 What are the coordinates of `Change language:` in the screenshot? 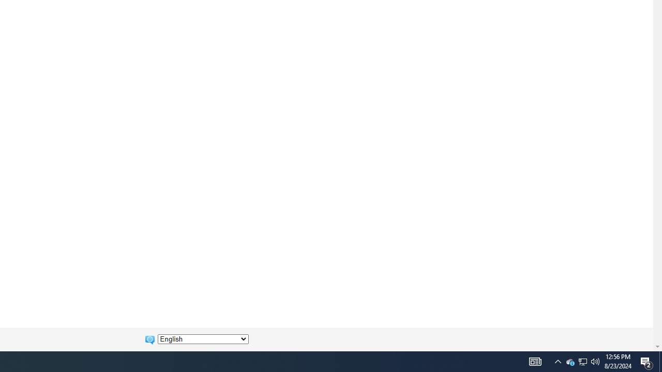 It's located at (203, 339).